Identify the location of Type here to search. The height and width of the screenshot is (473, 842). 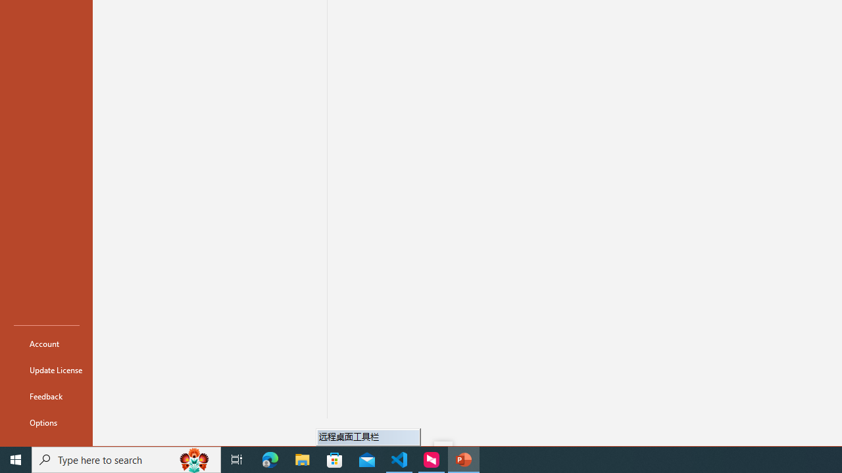
(126, 460).